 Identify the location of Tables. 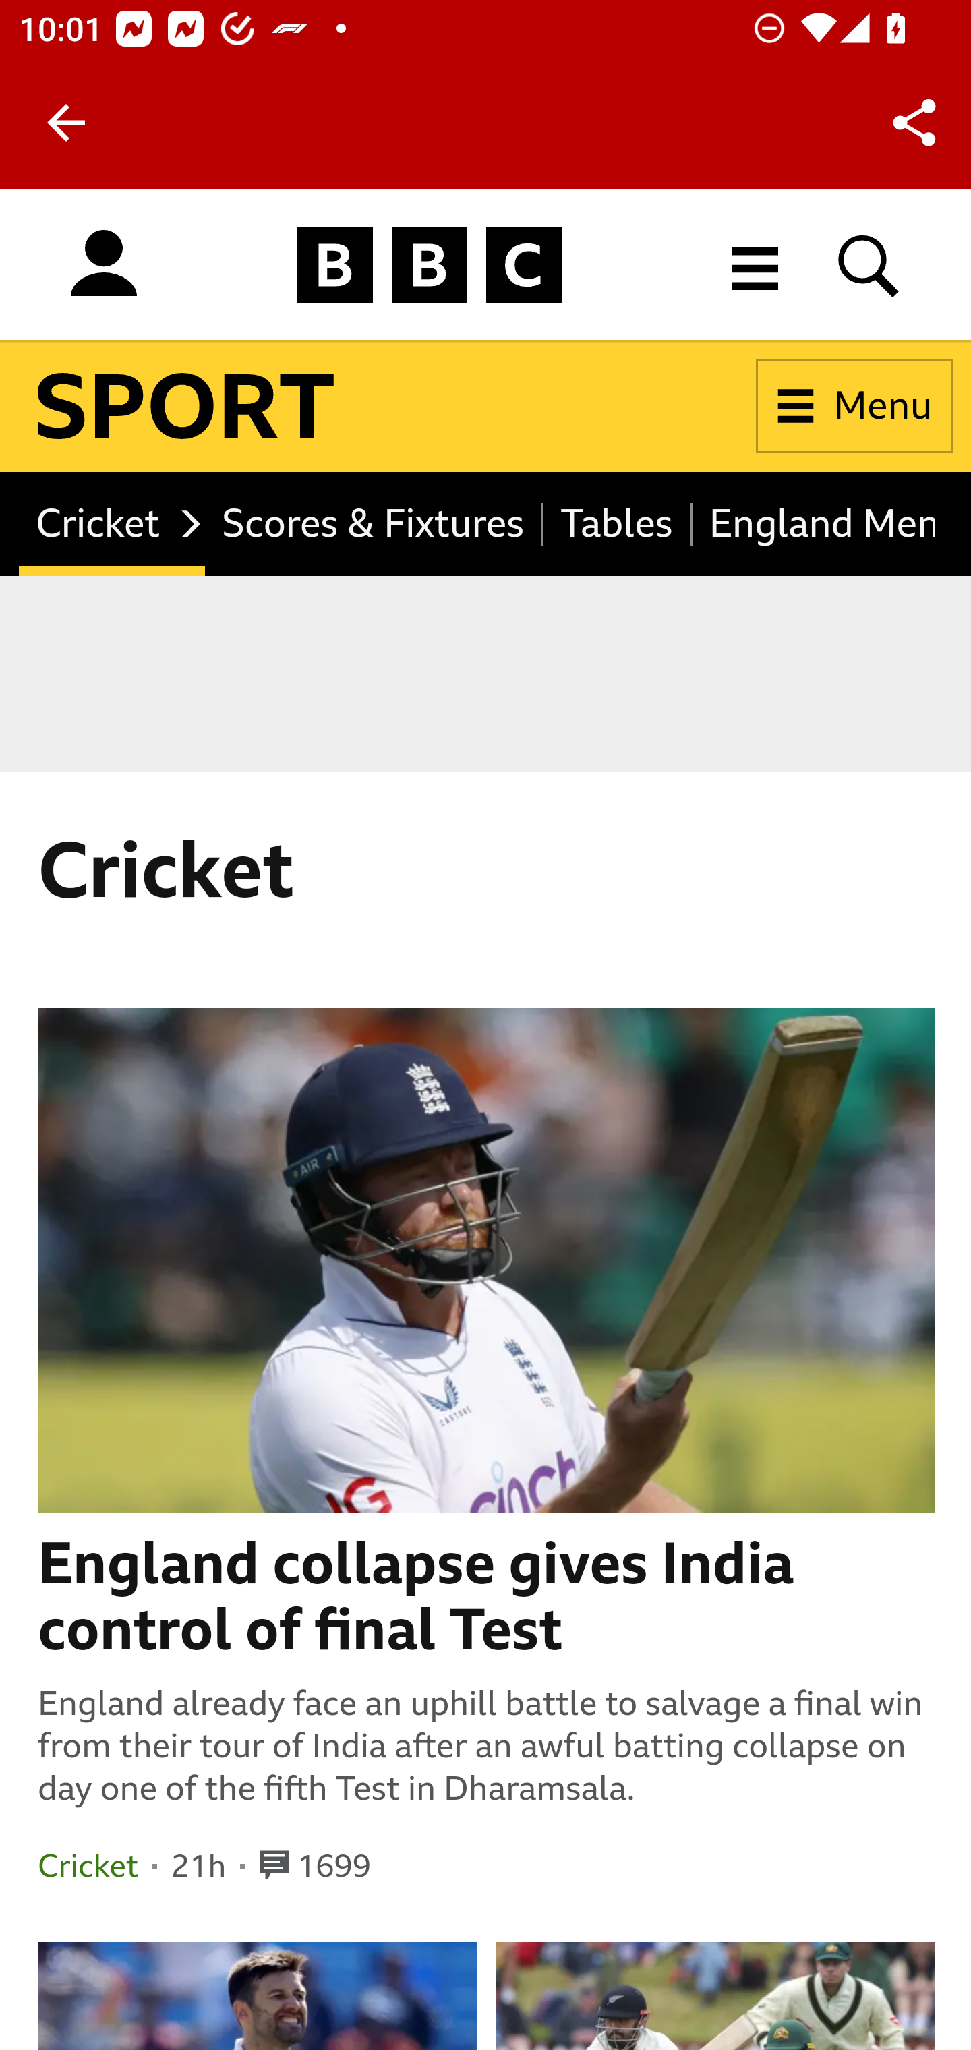
(618, 523).